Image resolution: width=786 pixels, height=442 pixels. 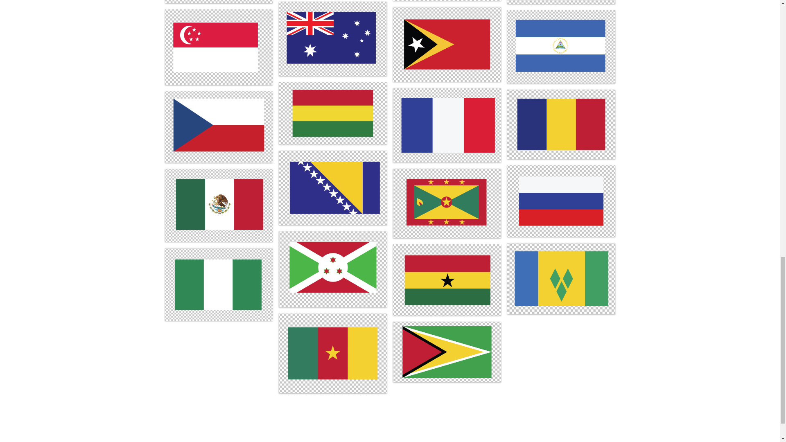 What do you see at coordinates (219, 205) in the screenshot?
I see `Flag of Mexico PNG Image` at bounding box center [219, 205].